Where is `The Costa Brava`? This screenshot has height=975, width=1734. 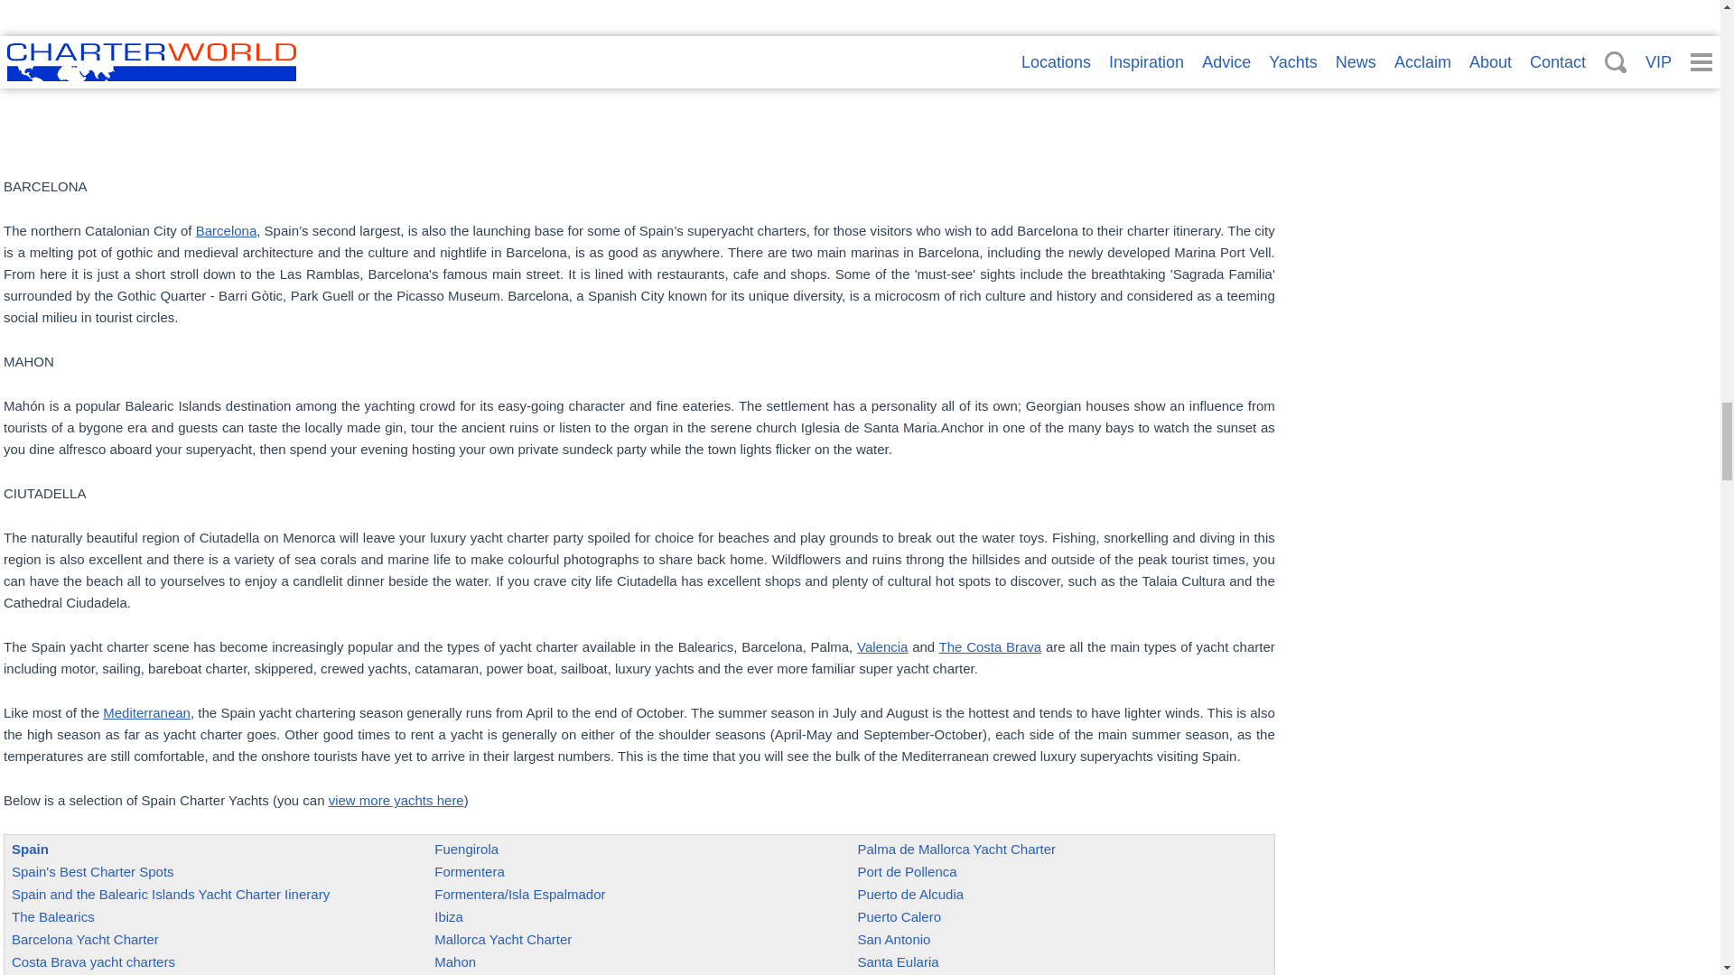 The Costa Brava is located at coordinates (990, 646).